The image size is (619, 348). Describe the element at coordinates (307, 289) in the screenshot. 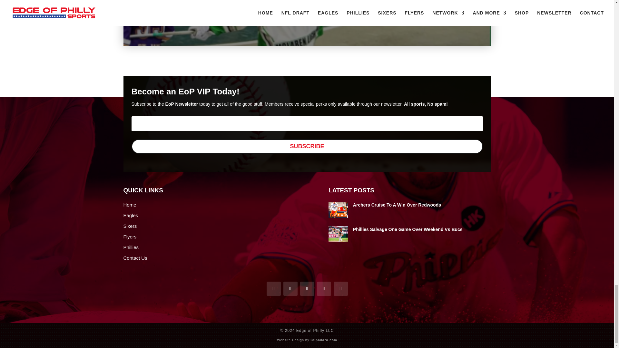

I see `Follow on Youtube` at that location.